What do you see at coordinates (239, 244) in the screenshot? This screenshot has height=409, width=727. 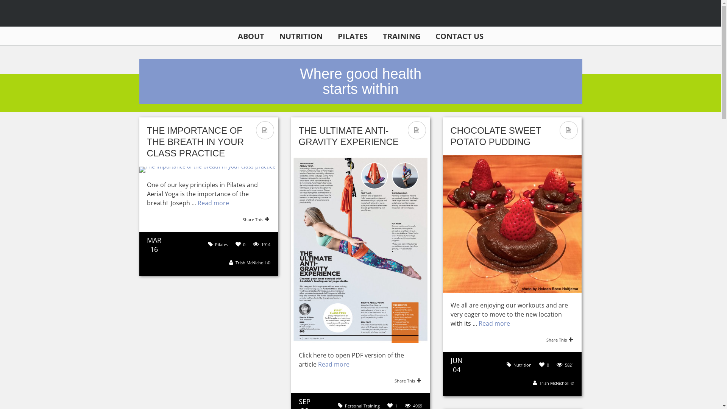 I see `I like this article` at bounding box center [239, 244].